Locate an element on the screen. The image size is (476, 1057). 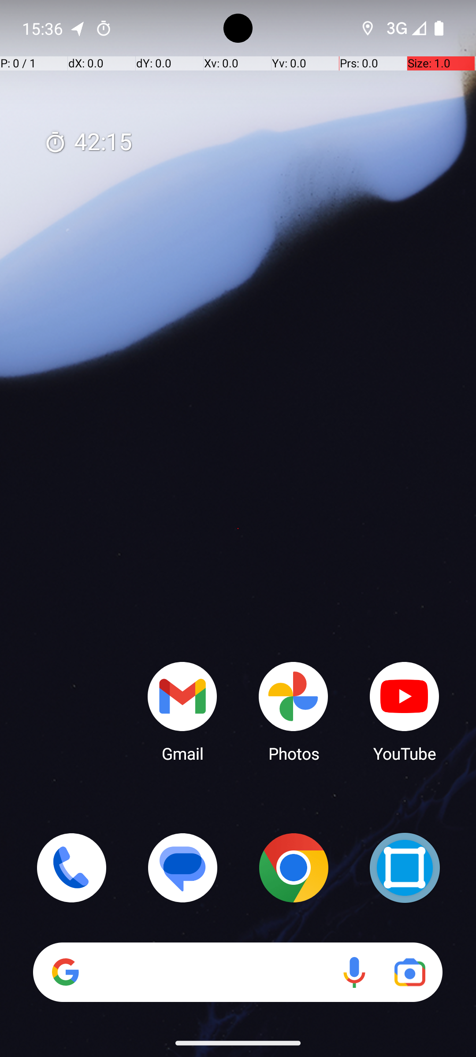
42:15 is located at coordinates (88, 143).